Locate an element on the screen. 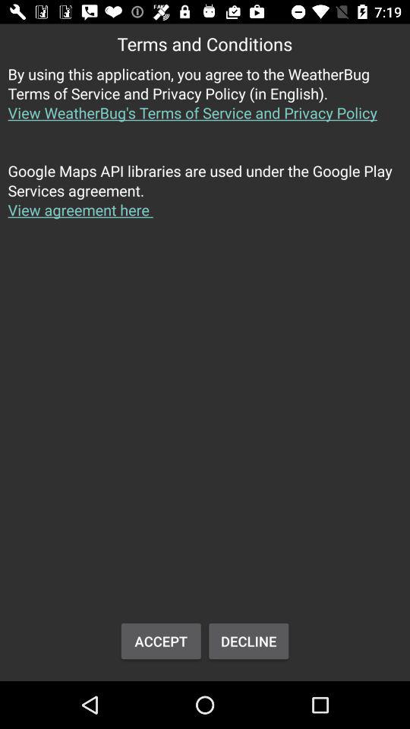  flip until the google maps api item is located at coordinates (205, 199).